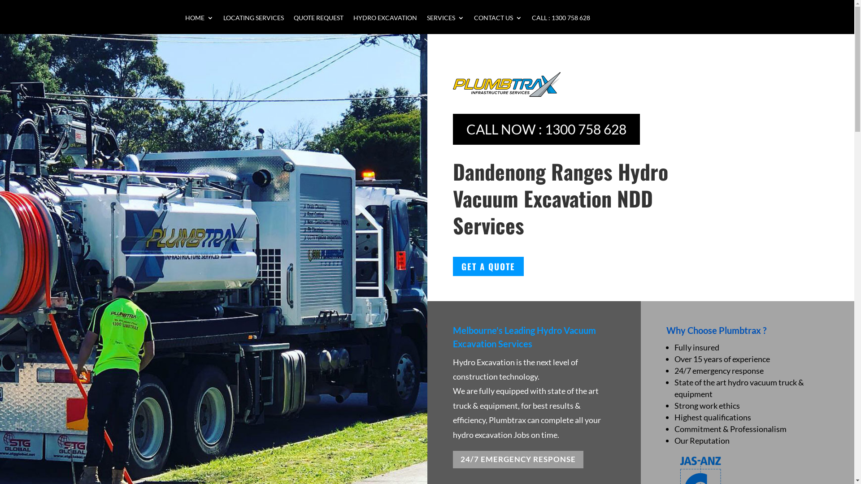 The width and height of the screenshot is (861, 484). What do you see at coordinates (254, 24) in the screenshot?
I see `LOCATING SERVICES` at bounding box center [254, 24].